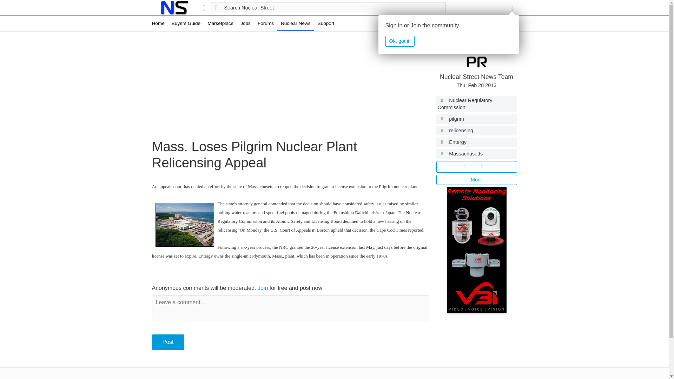 This screenshot has width=674, height=379. I want to click on Forums, so click(265, 23).